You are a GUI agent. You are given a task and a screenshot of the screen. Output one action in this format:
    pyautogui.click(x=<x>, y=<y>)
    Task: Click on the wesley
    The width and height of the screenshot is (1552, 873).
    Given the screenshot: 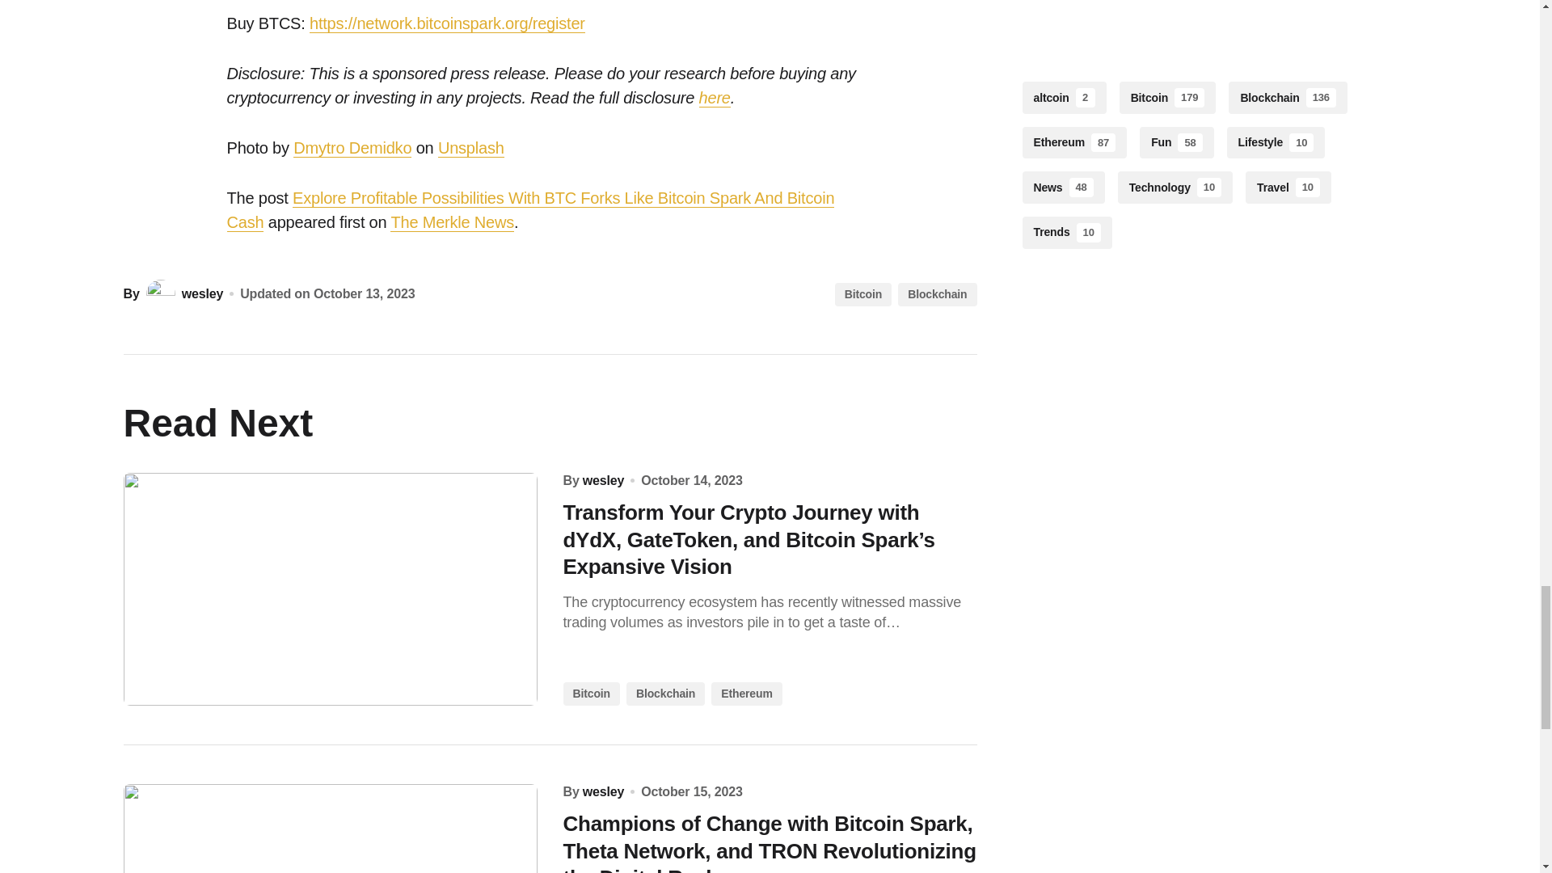 What is the action you would take?
    pyautogui.click(x=183, y=294)
    